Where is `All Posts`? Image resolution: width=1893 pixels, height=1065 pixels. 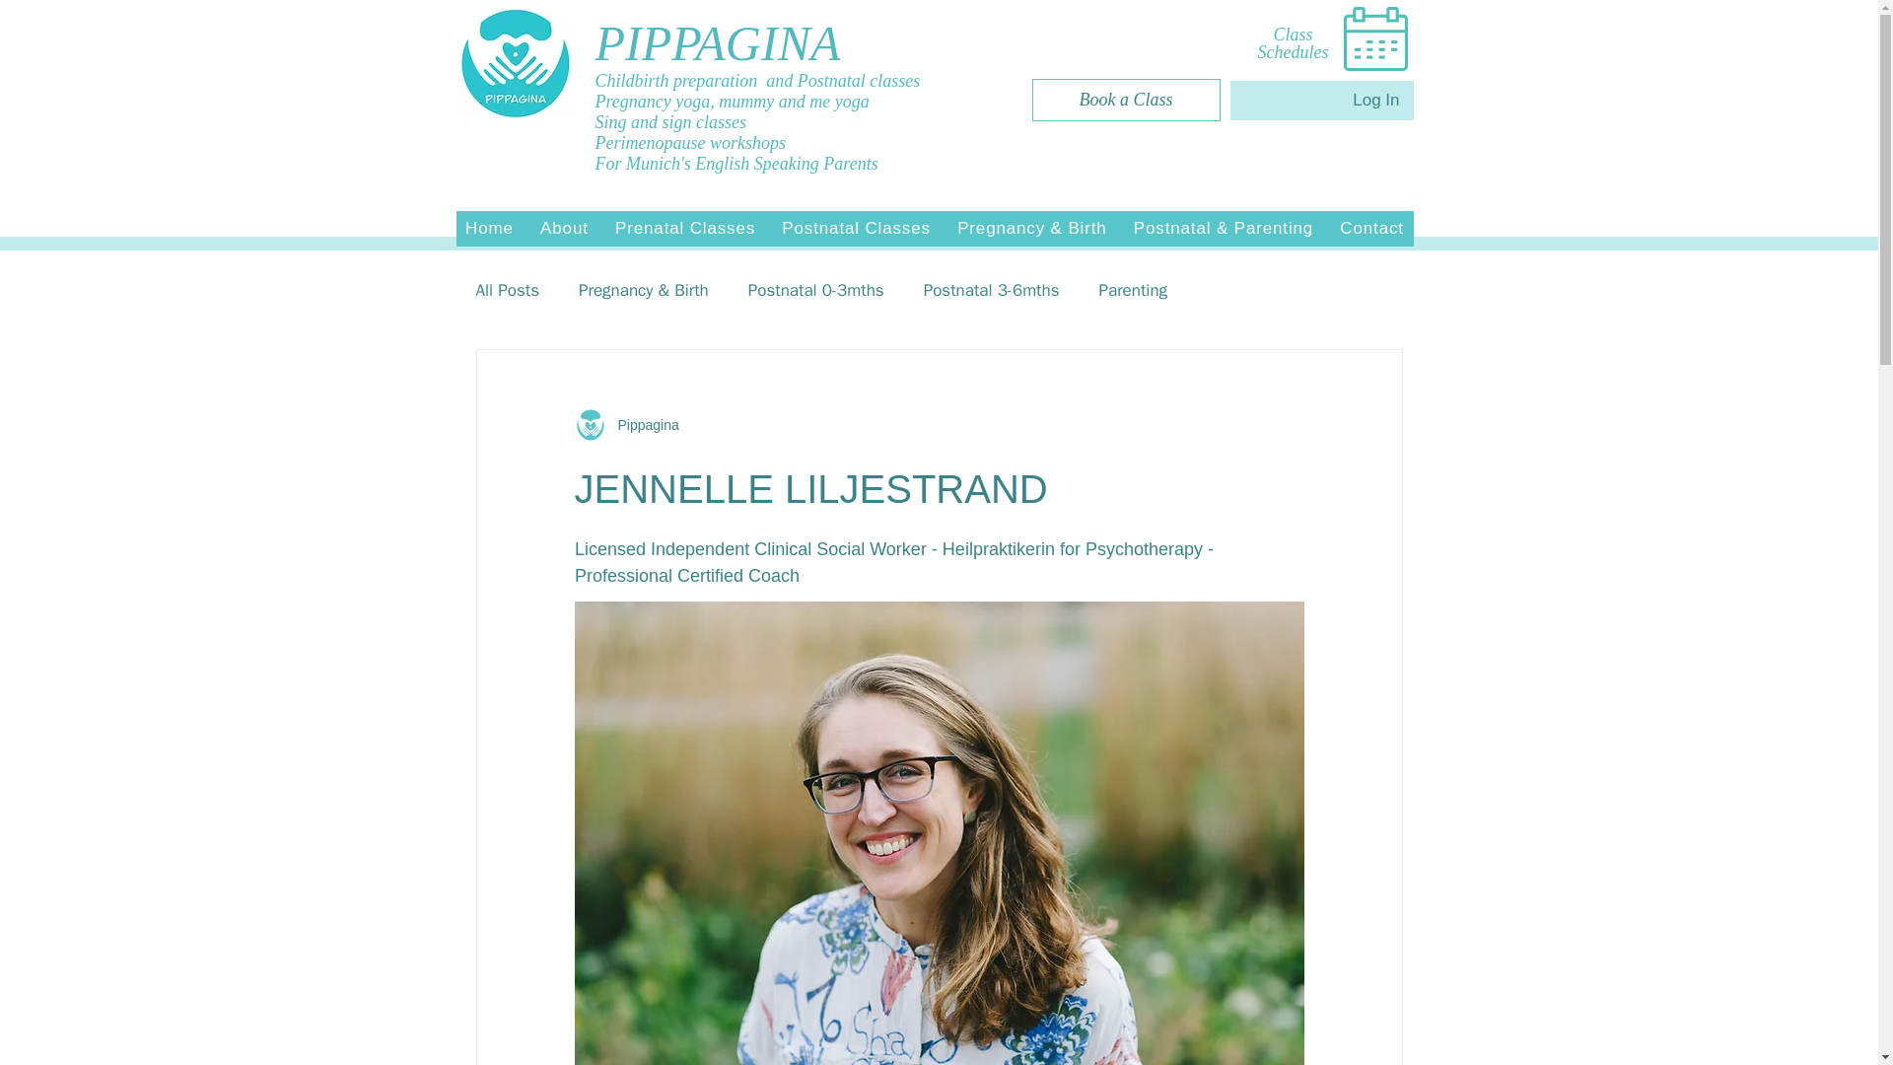 All Posts is located at coordinates (507, 288).